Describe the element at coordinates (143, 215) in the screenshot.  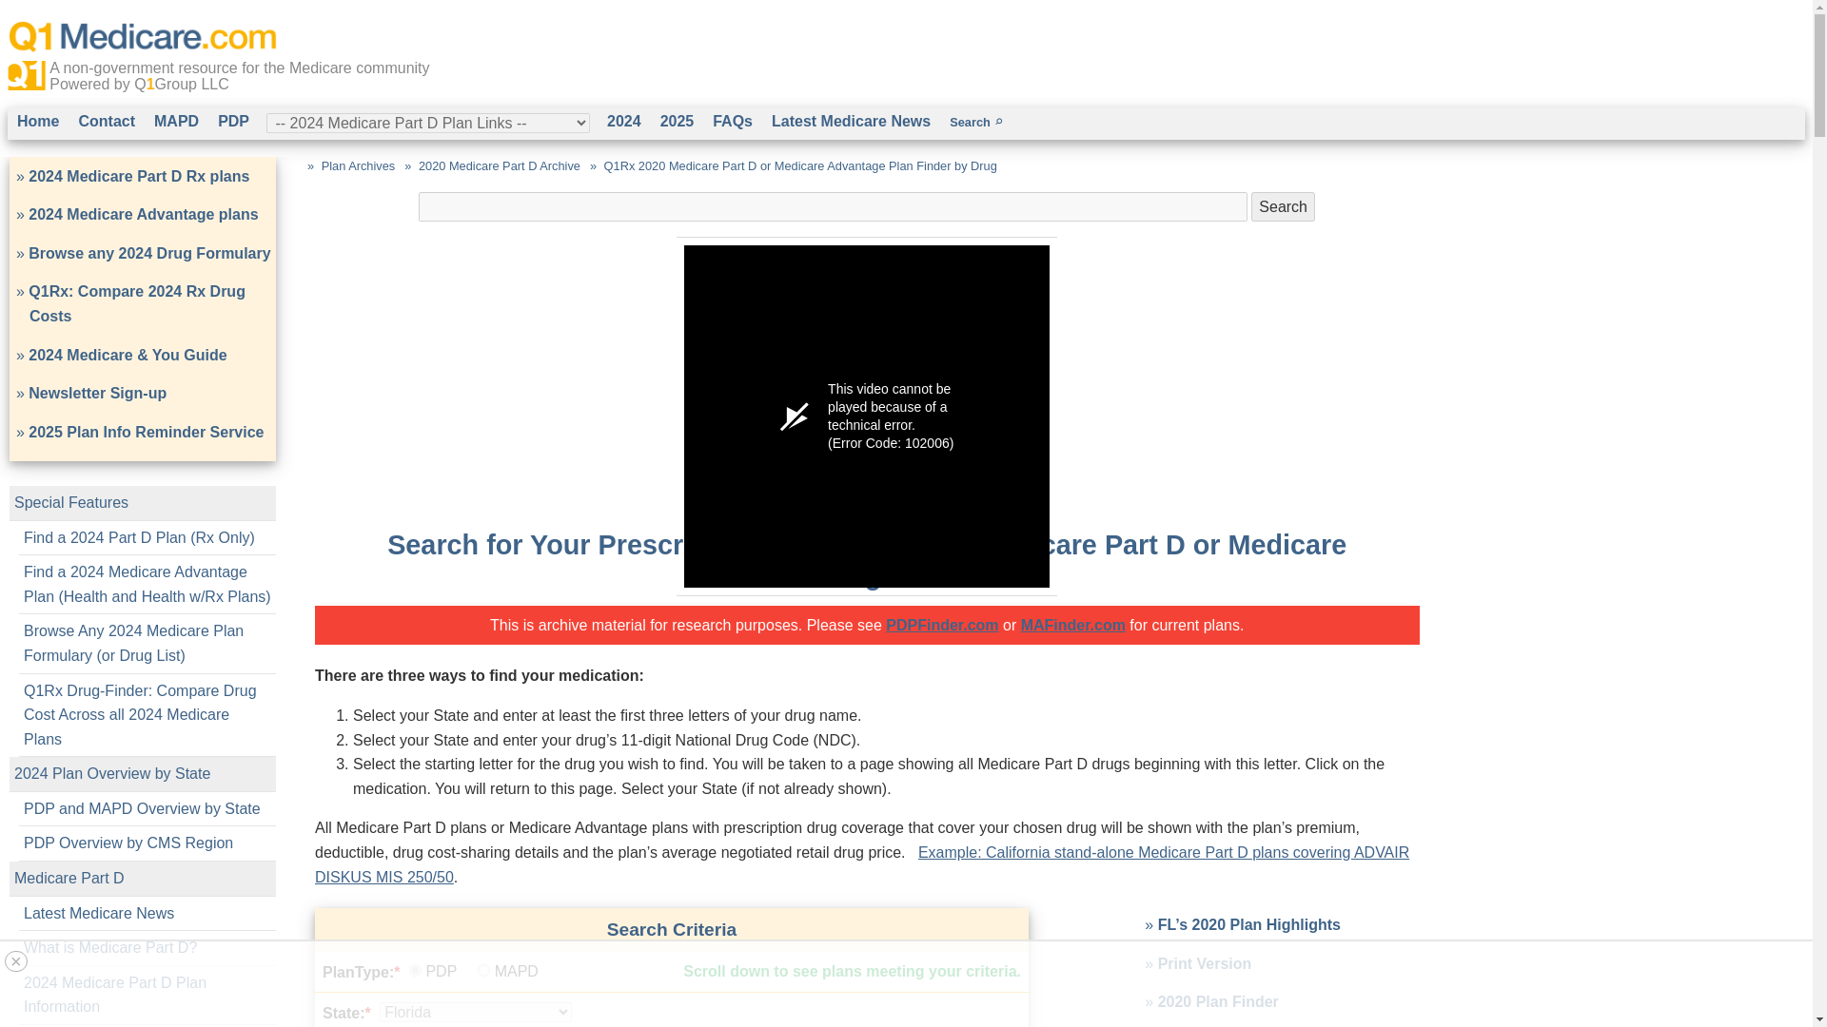
I see `2024 Medicare Advantage plans` at that location.